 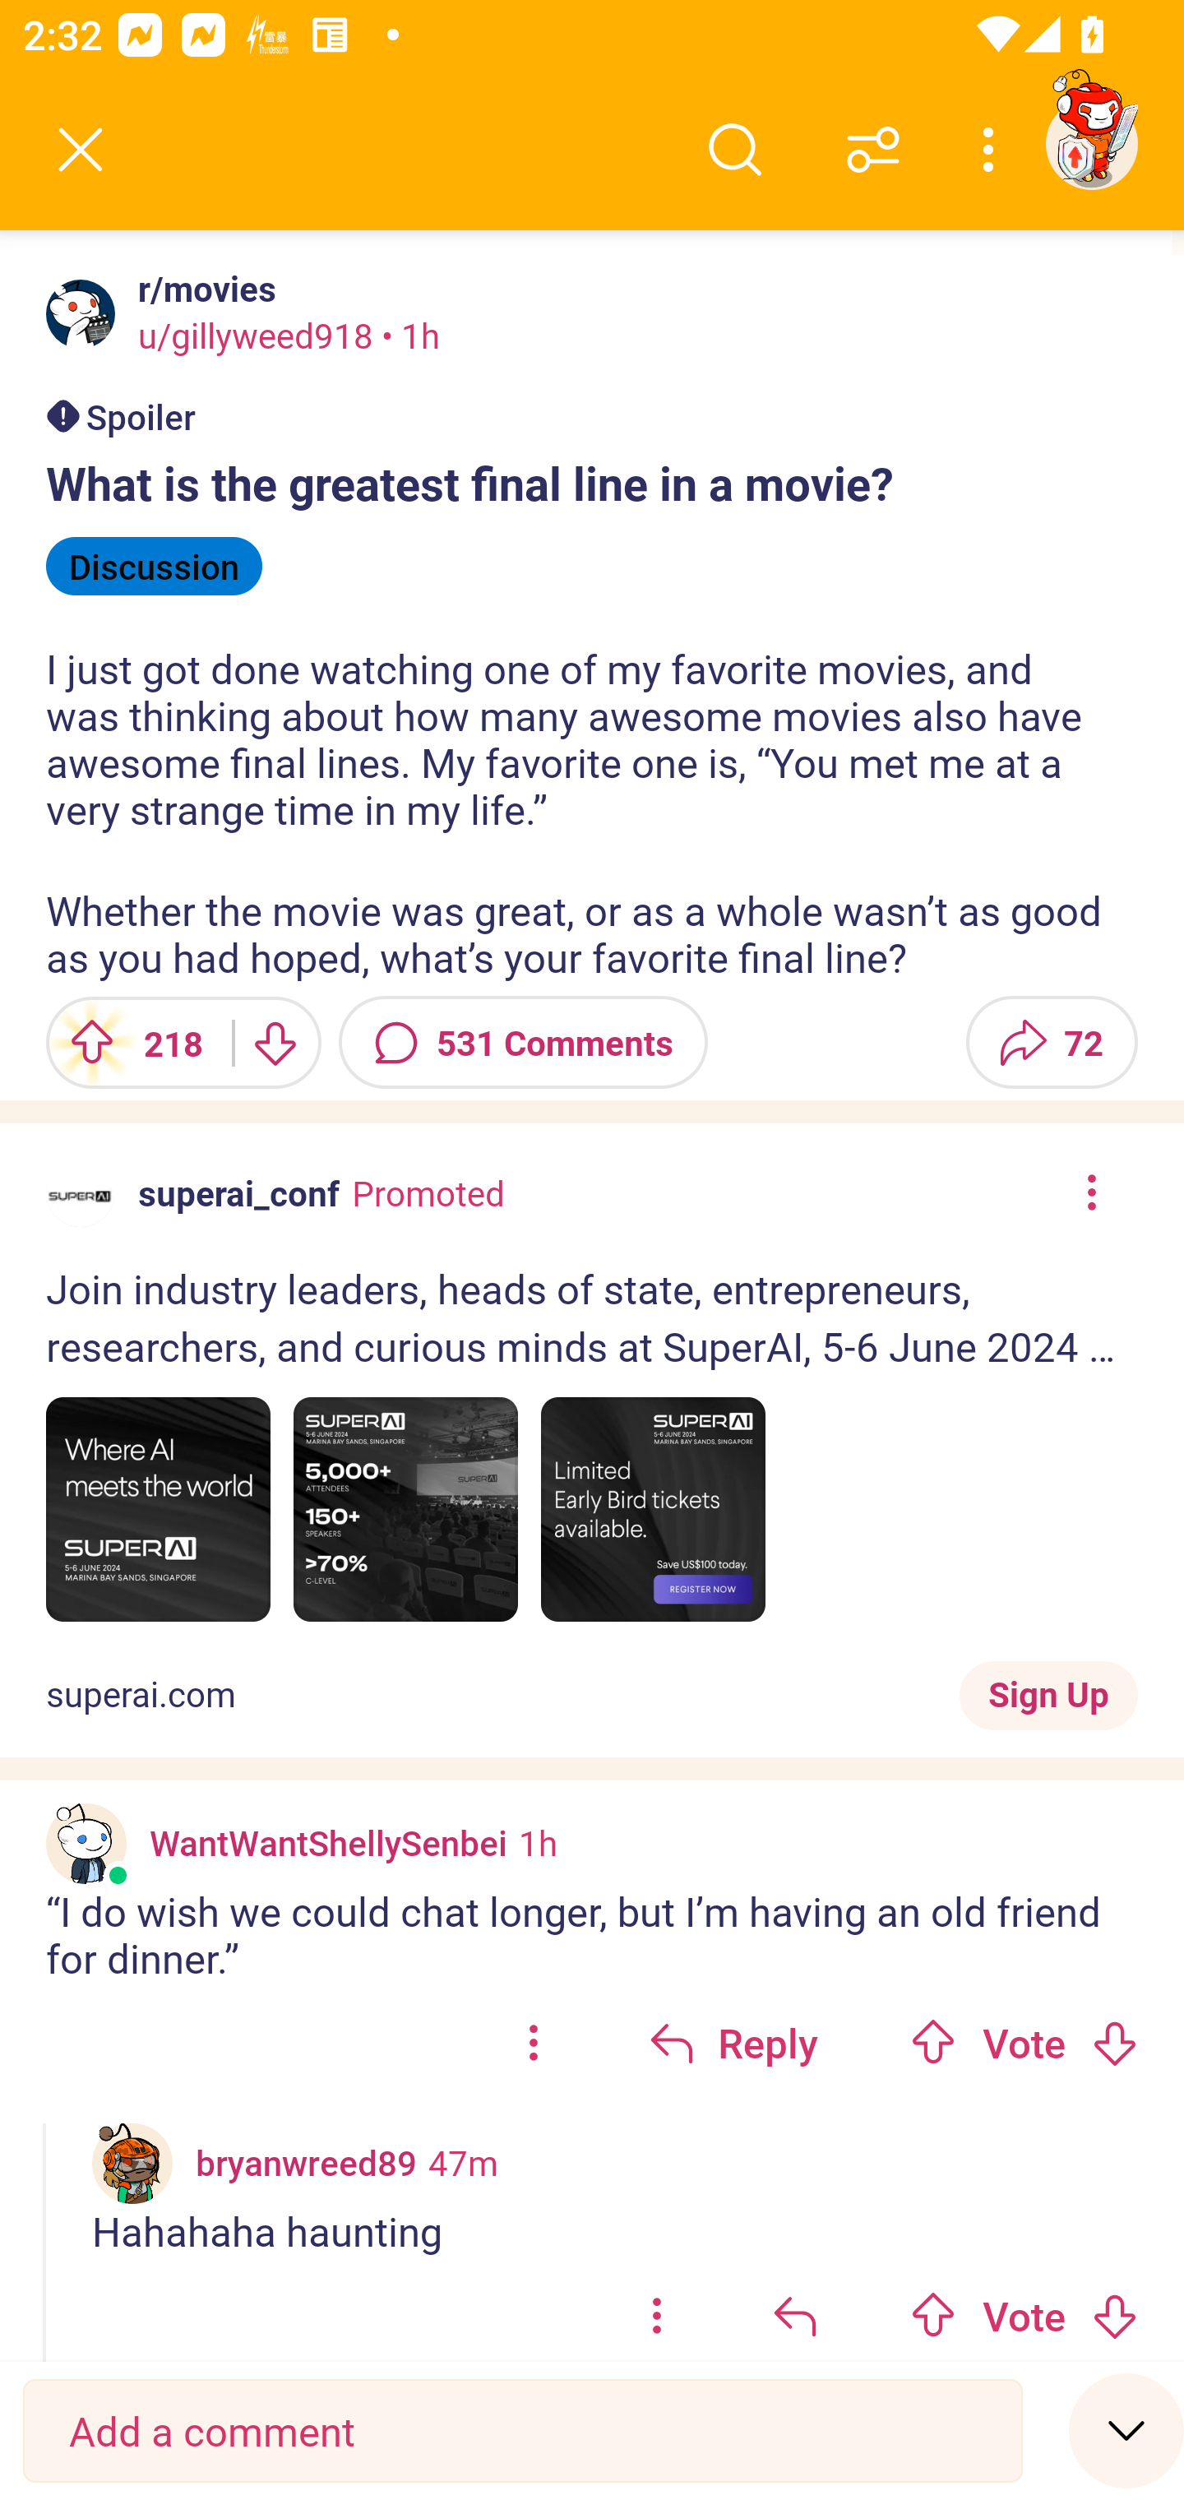 What do you see at coordinates (1126, 2429) in the screenshot?
I see `Speed read` at bounding box center [1126, 2429].